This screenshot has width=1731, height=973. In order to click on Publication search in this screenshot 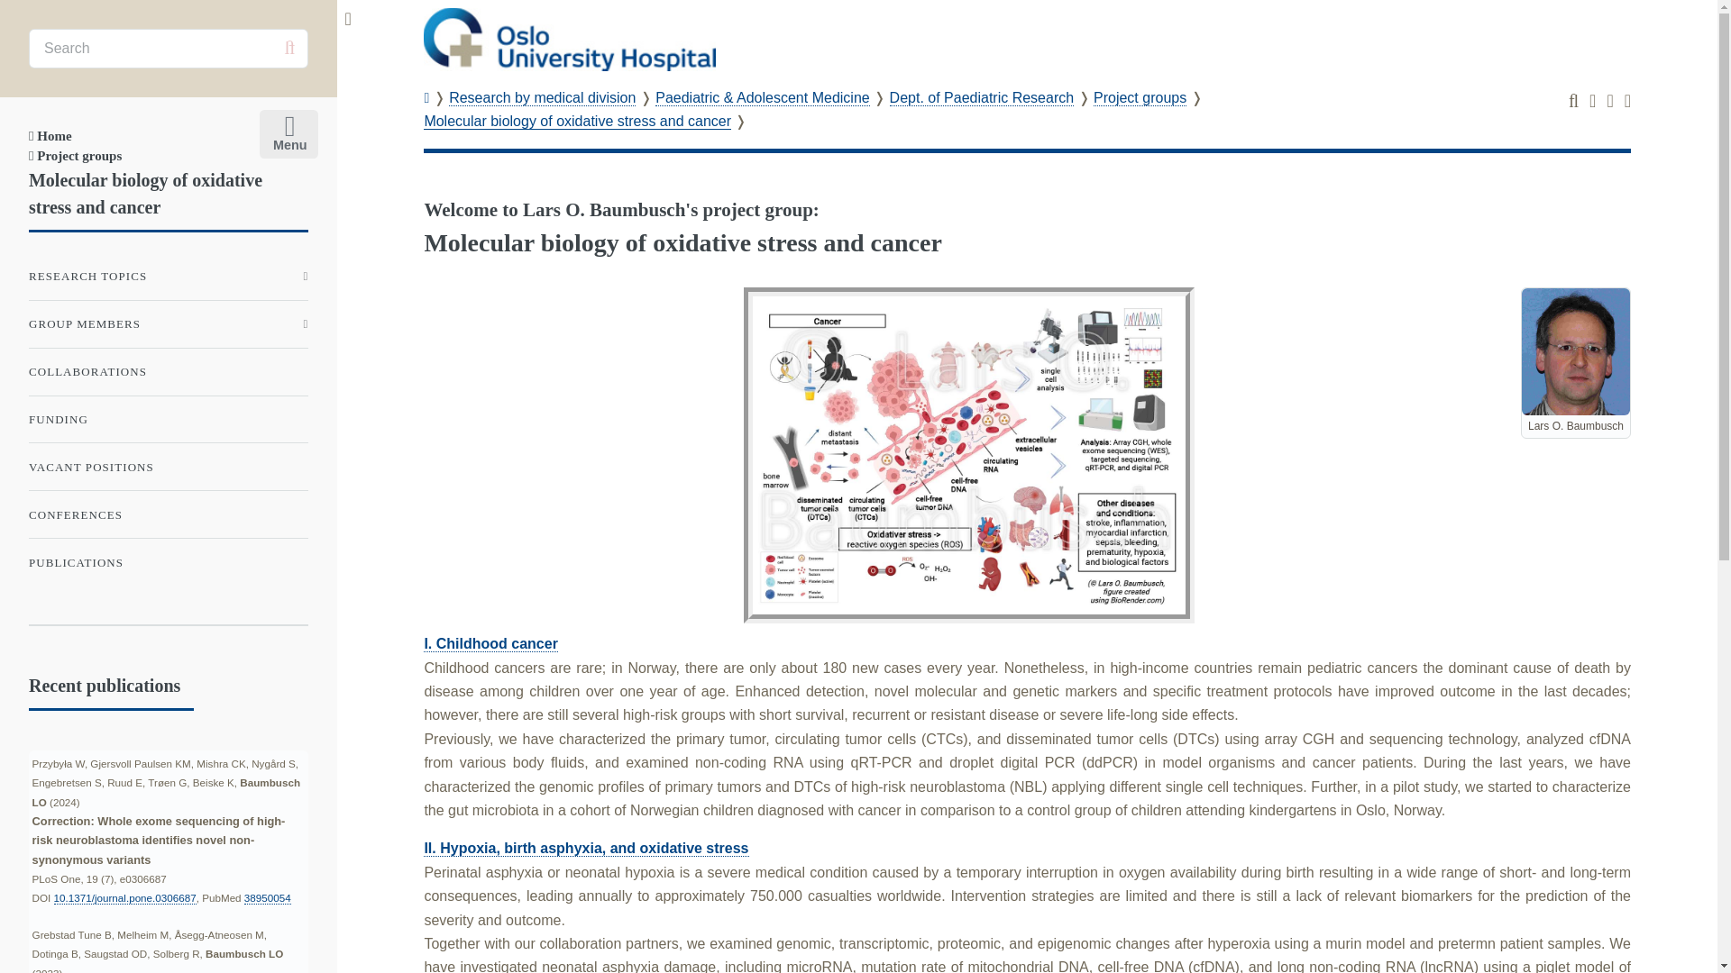, I will do `click(1592, 102)`.